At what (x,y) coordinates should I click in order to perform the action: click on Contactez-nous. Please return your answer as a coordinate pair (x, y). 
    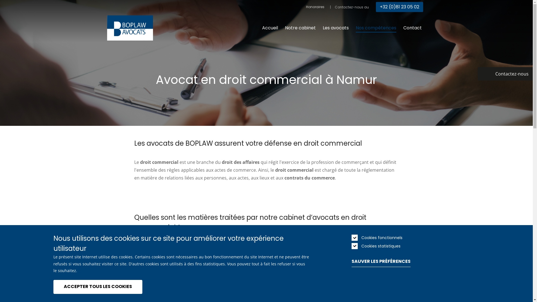
    Looking at the image, I should click on (505, 74).